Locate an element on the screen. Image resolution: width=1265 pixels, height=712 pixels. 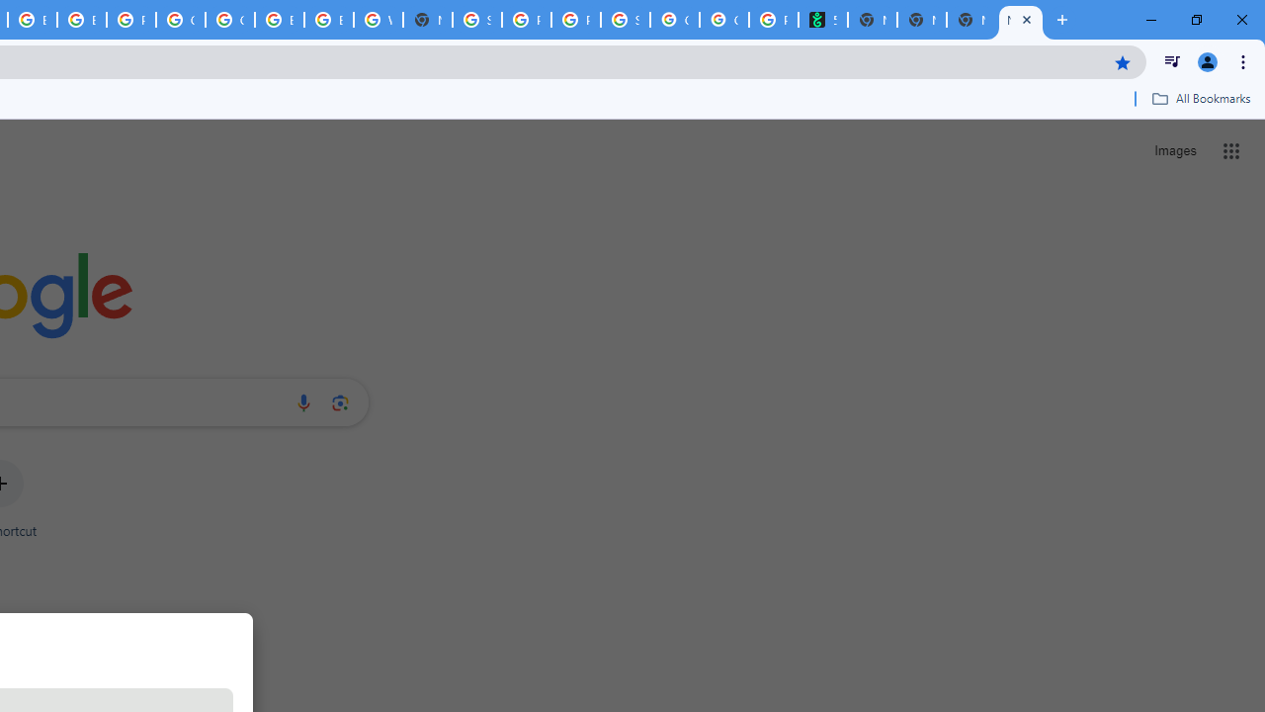
Sign in - Google Accounts is located at coordinates (477, 20).